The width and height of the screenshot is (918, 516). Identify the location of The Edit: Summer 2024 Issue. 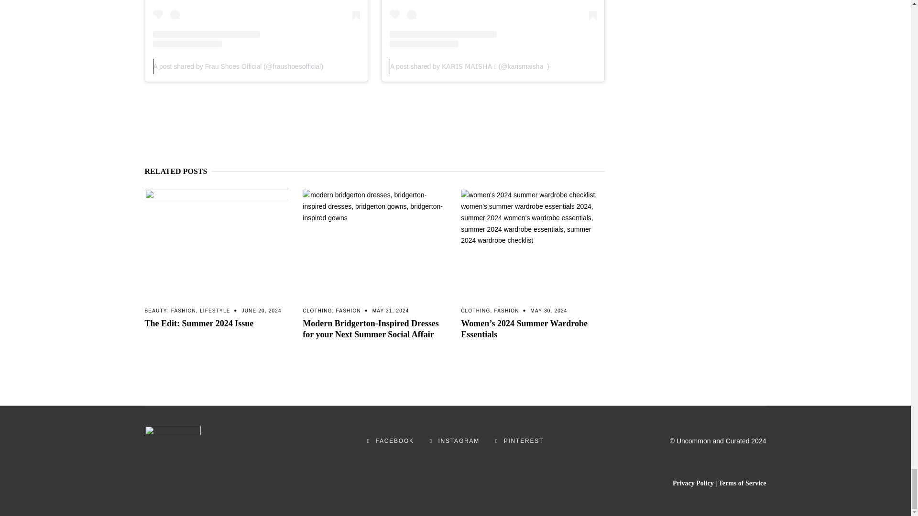
(198, 323).